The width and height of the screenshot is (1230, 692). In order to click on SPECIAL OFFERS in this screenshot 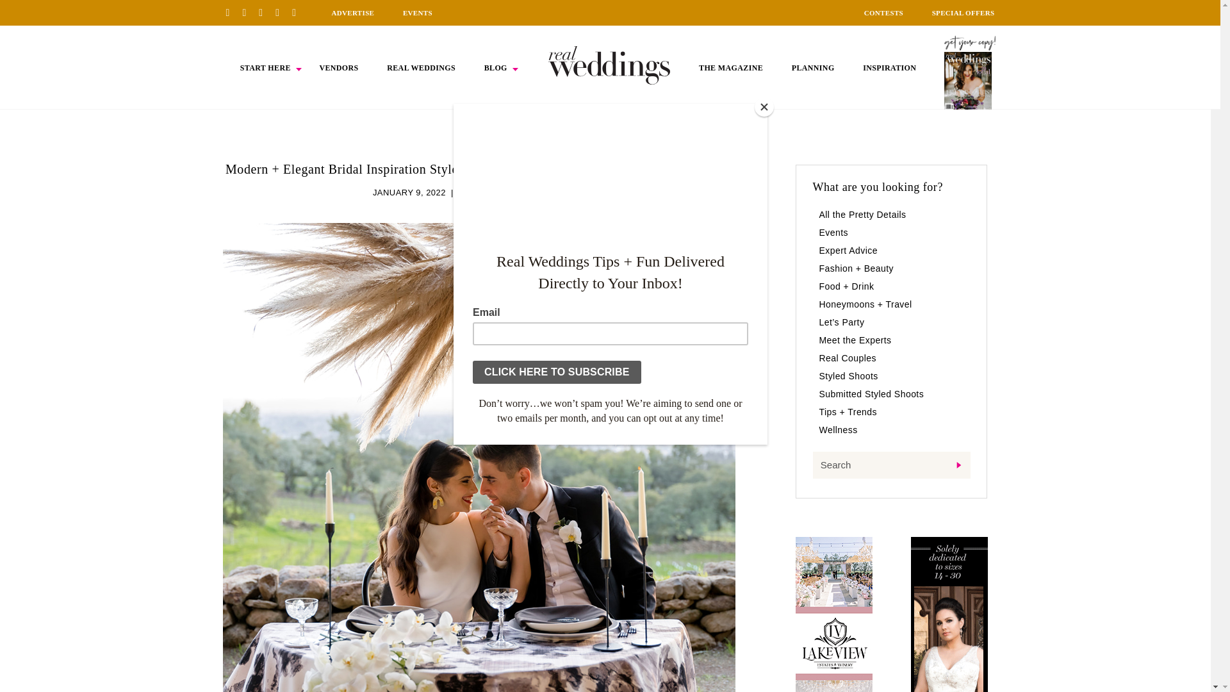, I will do `click(963, 13)`.